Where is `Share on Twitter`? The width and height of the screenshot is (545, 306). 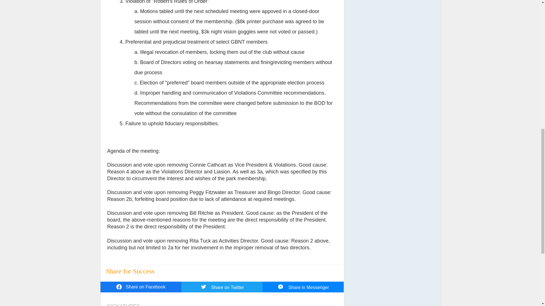 Share on Twitter is located at coordinates (222, 287).